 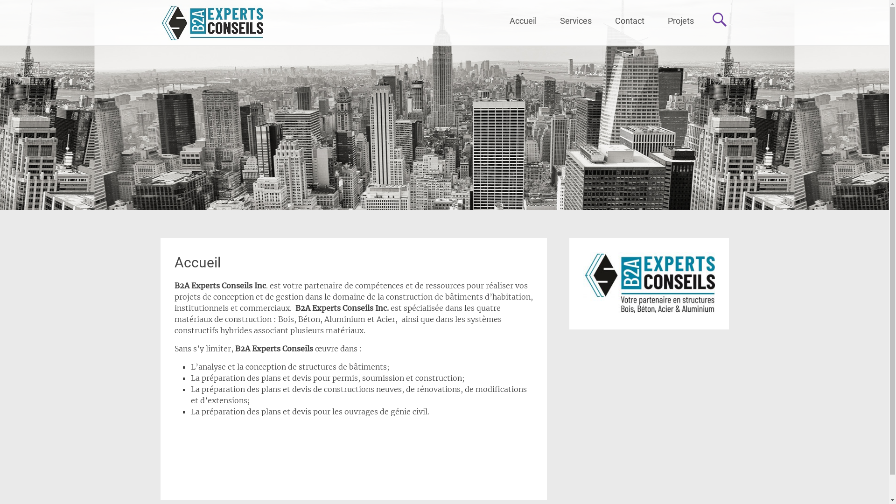 I want to click on Accueil, so click(x=523, y=21).